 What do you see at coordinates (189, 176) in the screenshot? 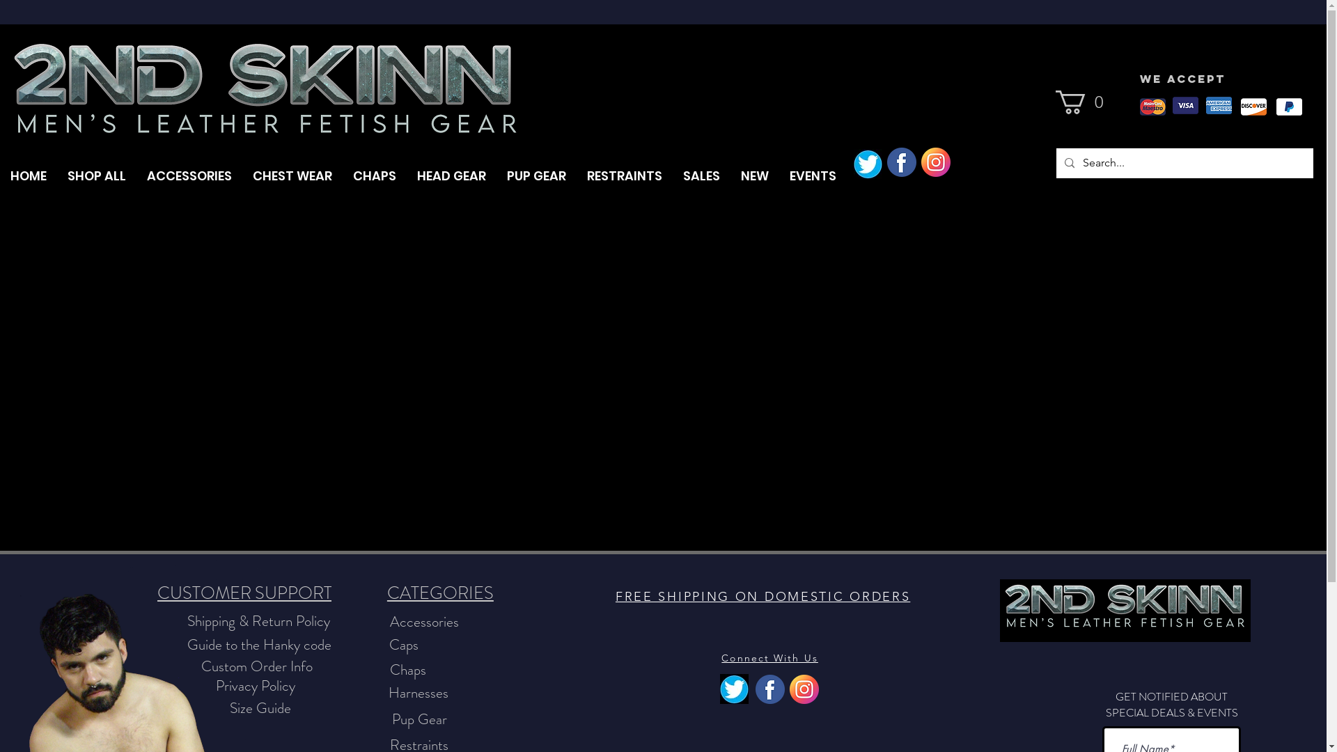
I see `ACCESSORIES` at bounding box center [189, 176].